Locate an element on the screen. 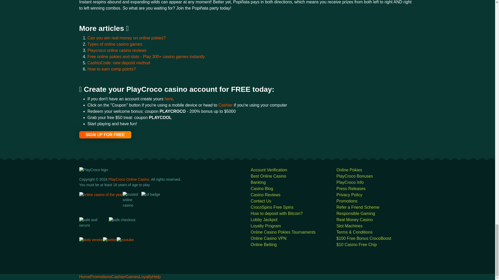 The image size is (499, 280). How to earn comp points? is located at coordinates (111, 69).